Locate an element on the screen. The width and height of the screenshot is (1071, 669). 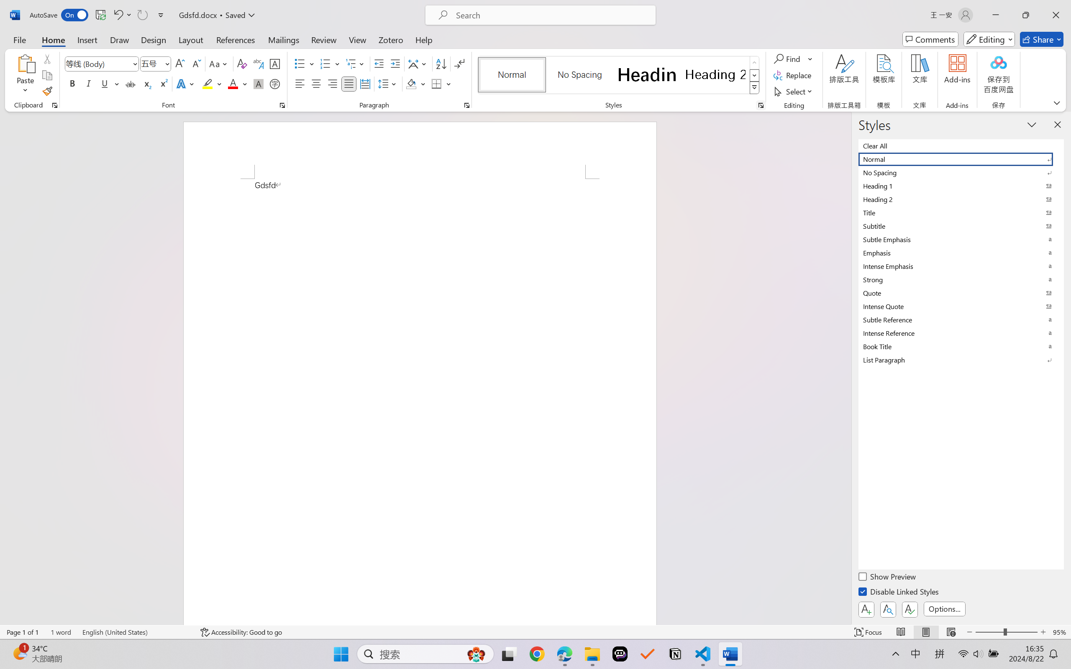
Font Color is located at coordinates (238, 84).